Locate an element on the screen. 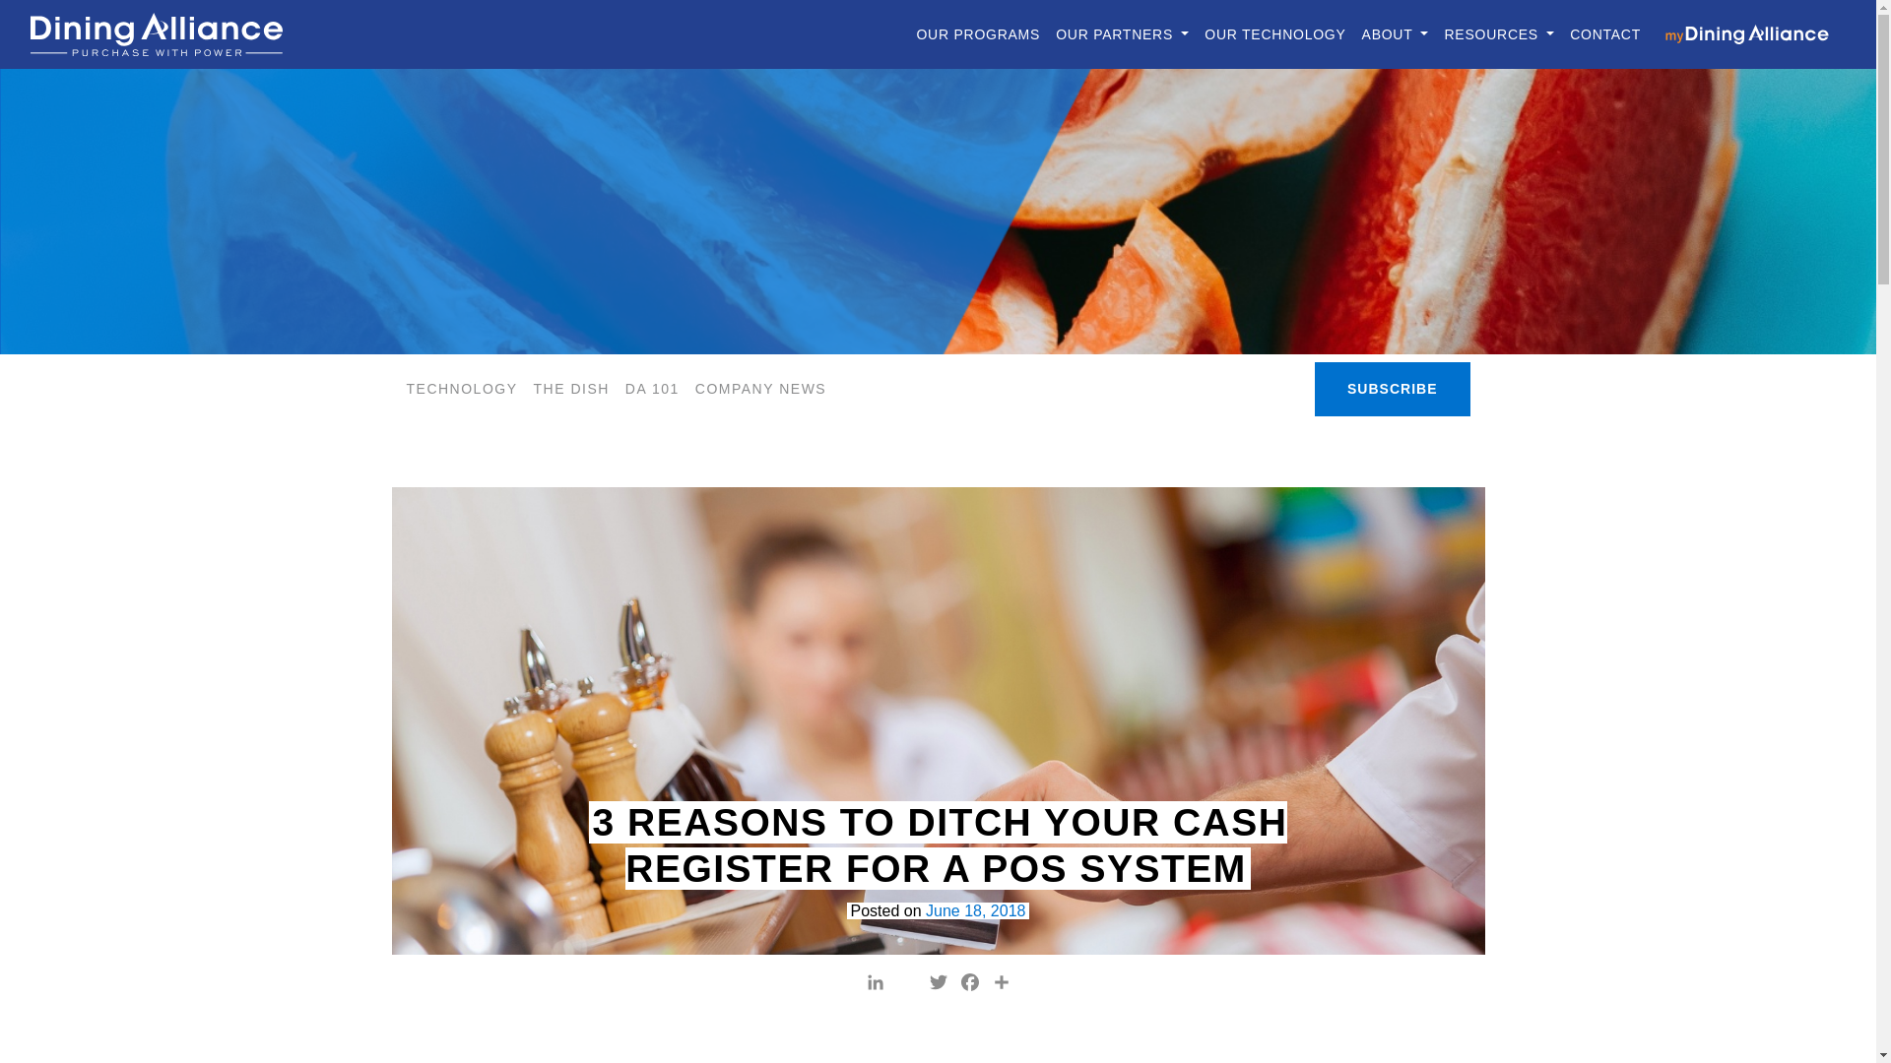 The height and width of the screenshot is (1063, 1891). Our Programs is located at coordinates (977, 35).